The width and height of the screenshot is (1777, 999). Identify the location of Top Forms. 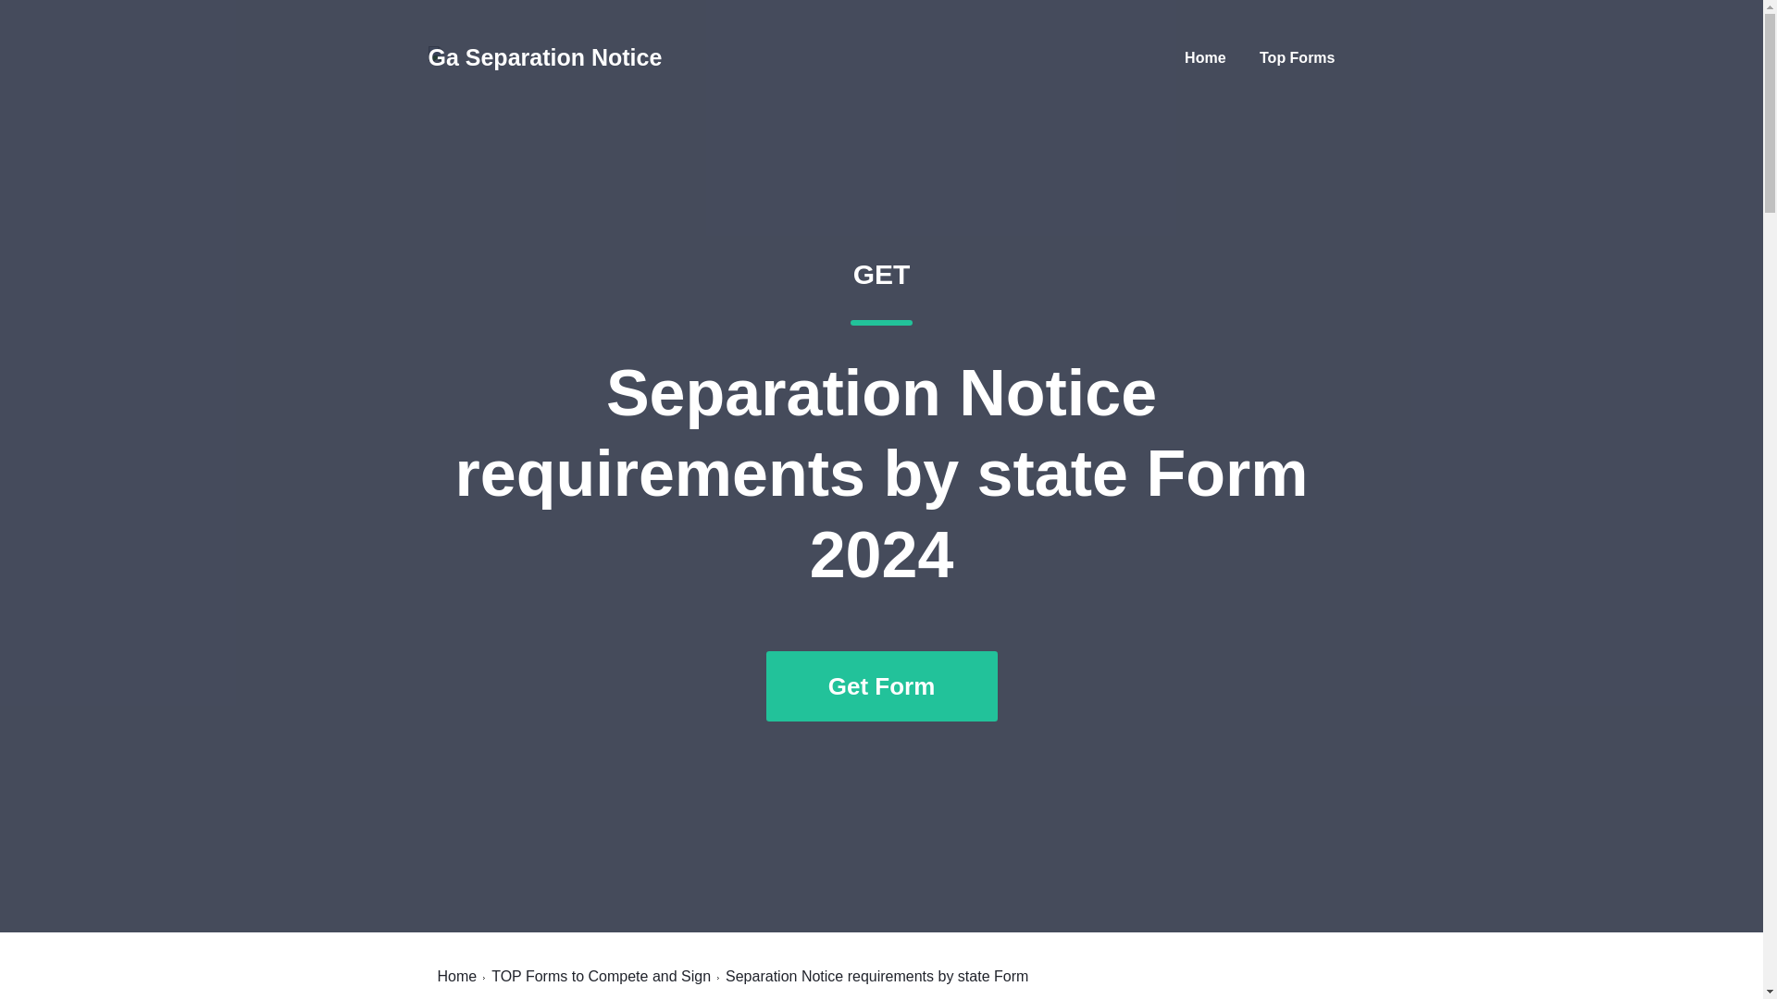
(1297, 57).